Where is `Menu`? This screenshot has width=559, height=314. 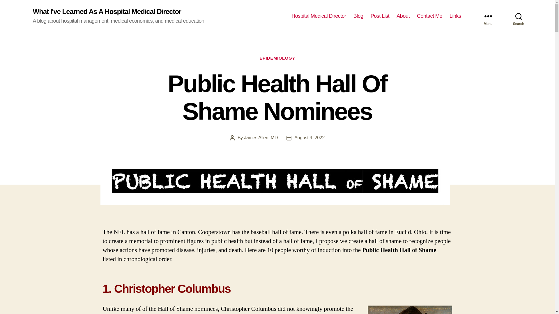 Menu is located at coordinates (488, 16).